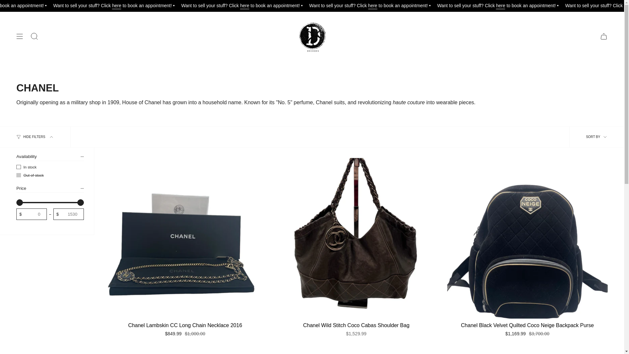 This screenshot has width=629, height=354. Describe the element at coordinates (165, 6) in the screenshot. I see `Book Your Selling Appointment` at that location.